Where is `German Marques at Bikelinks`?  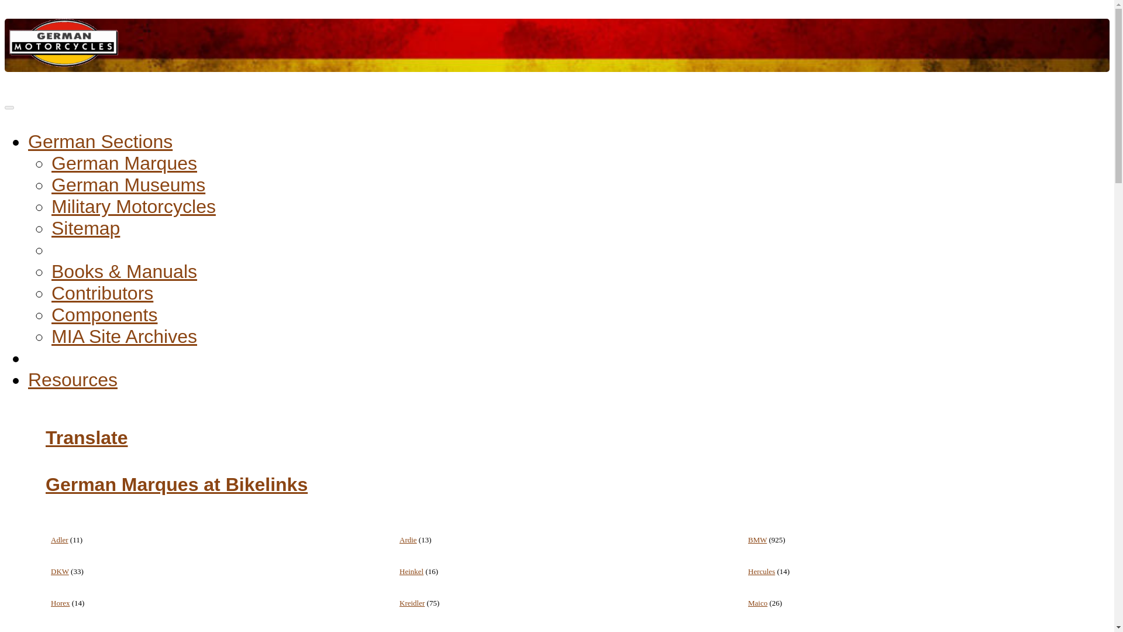
German Marques at Bikelinks is located at coordinates (177, 485).